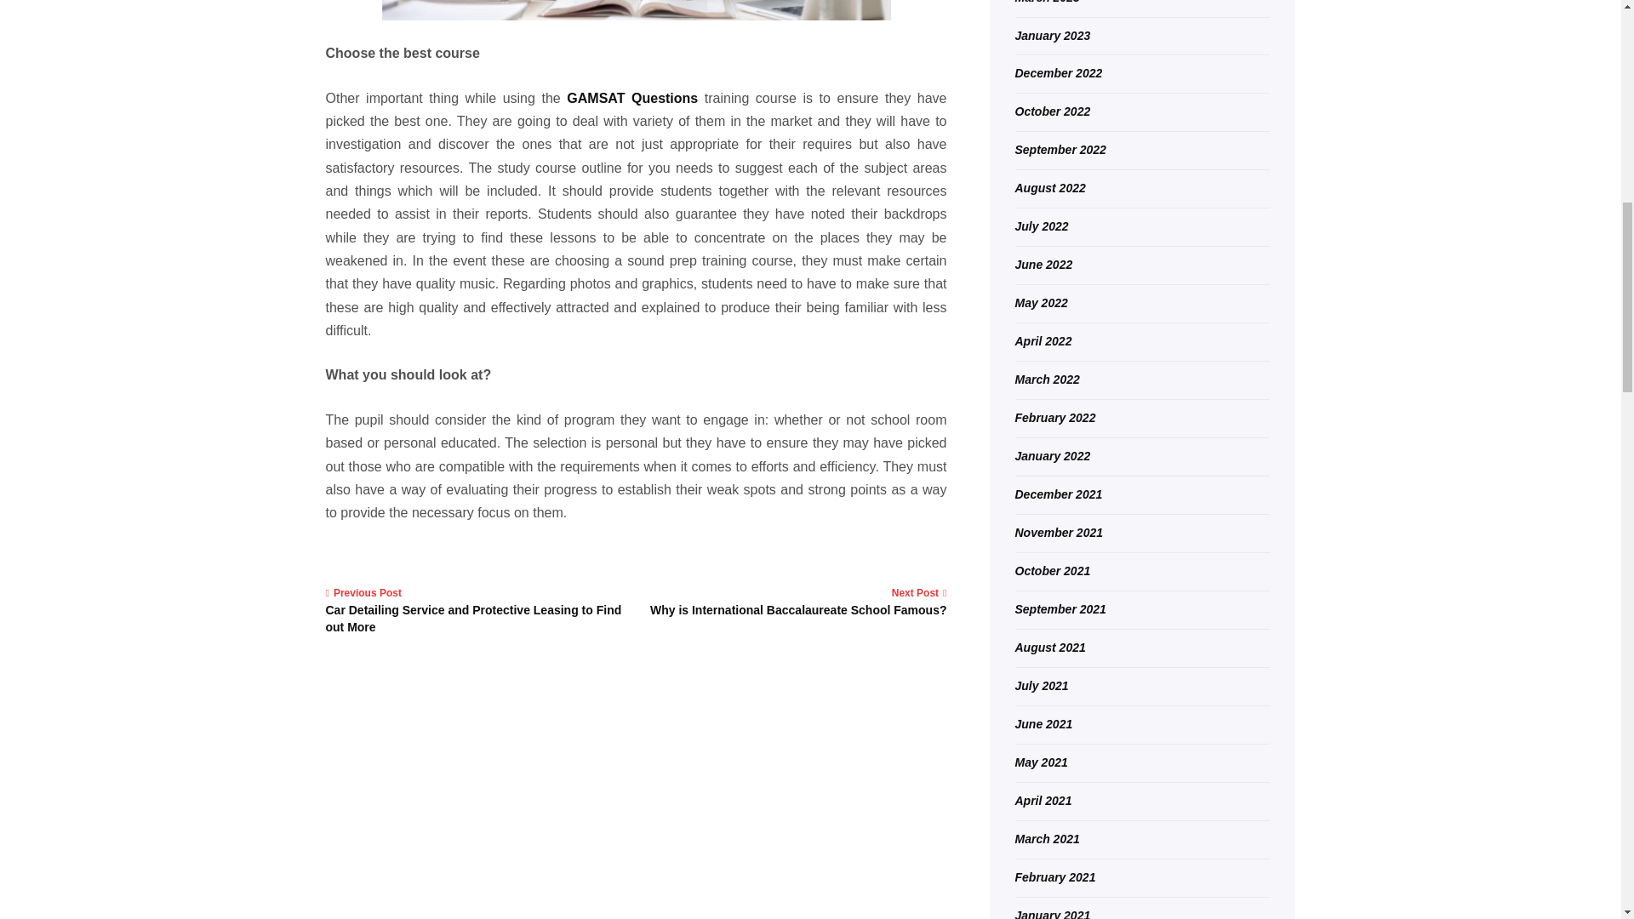 The image size is (1634, 919). Describe the element at coordinates (1043, 801) in the screenshot. I see `March 2021` at that location.